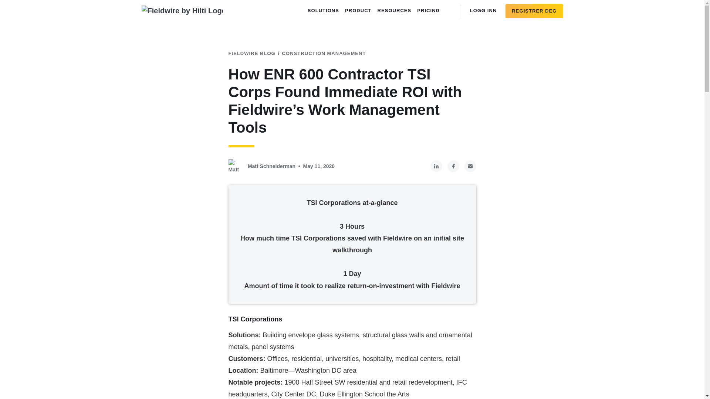  Describe the element at coordinates (323, 10) in the screenshot. I see `SOLUTIONS` at that location.